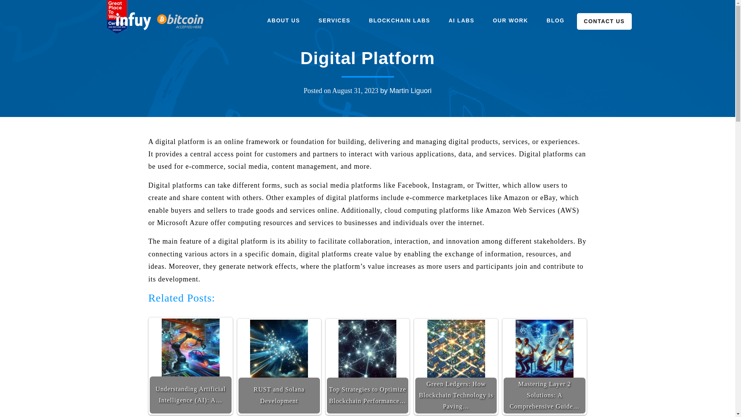  I want to click on Martin Liguori, so click(410, 90).